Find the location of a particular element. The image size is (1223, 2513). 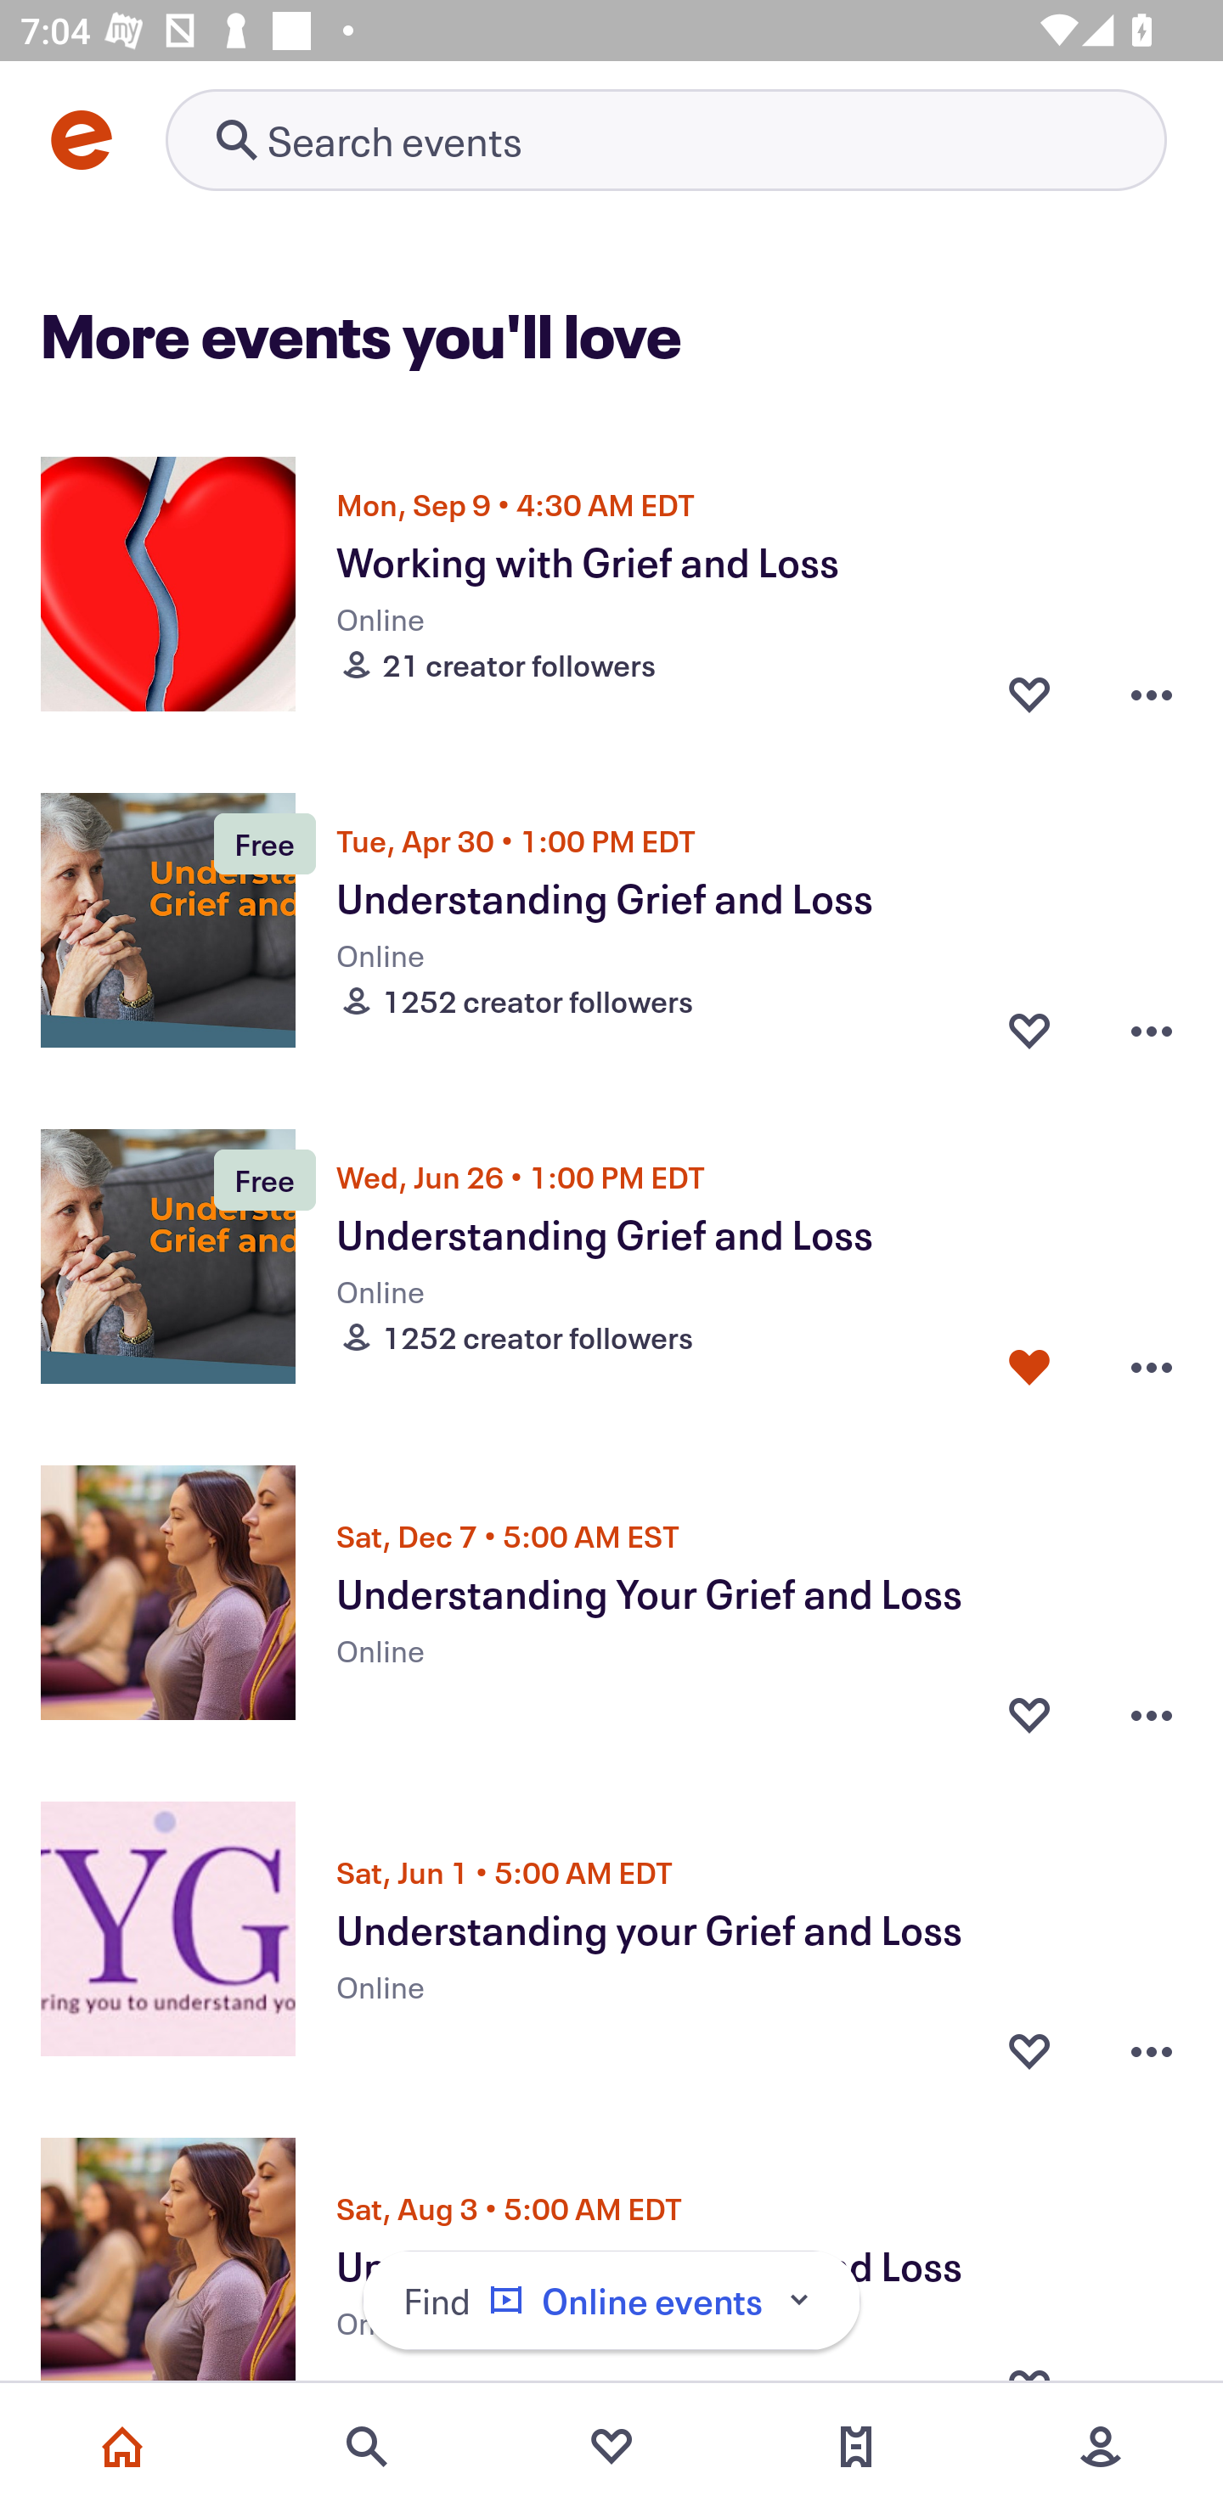

Overflow menu button is located at coordinates (1152, 1706).